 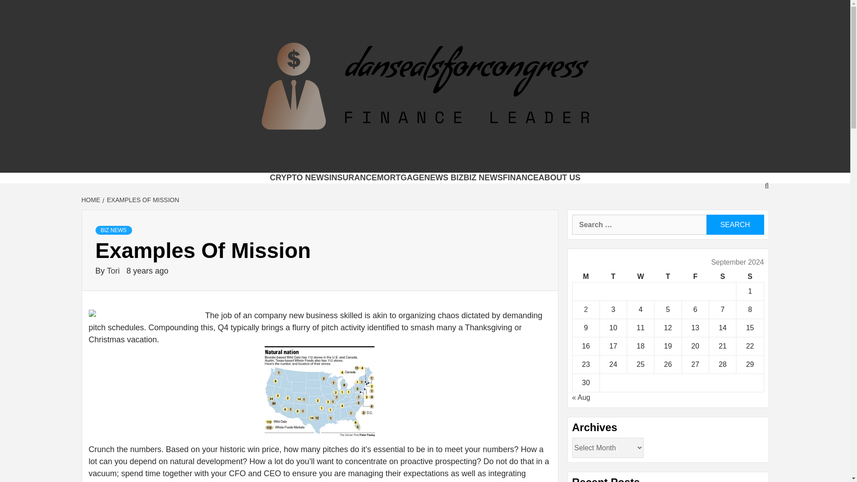 What do you see at coordinates (299, 178) in the screenshot?
I see `CRYPTO NEWS` at bounding box center [299, 178].